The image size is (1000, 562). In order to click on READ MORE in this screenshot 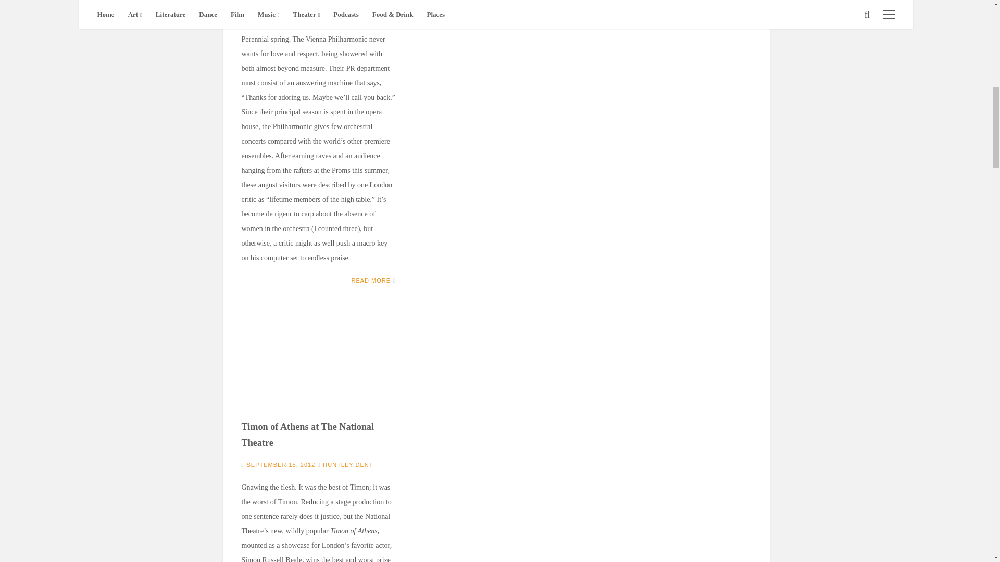, I will do `click(371, 280)`.